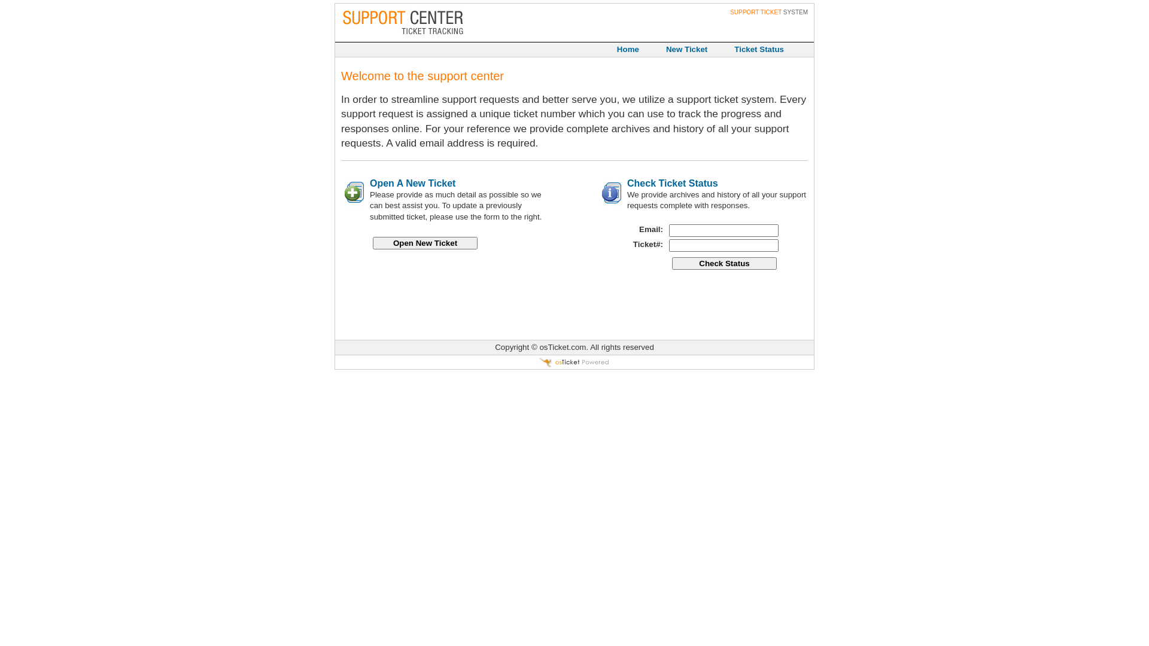 The height and width of the screenshot is (646, 1149). What do you see at coordinates (724, 263) in the screenshot?
I see `Check Status` at bounding box center [724, 263].